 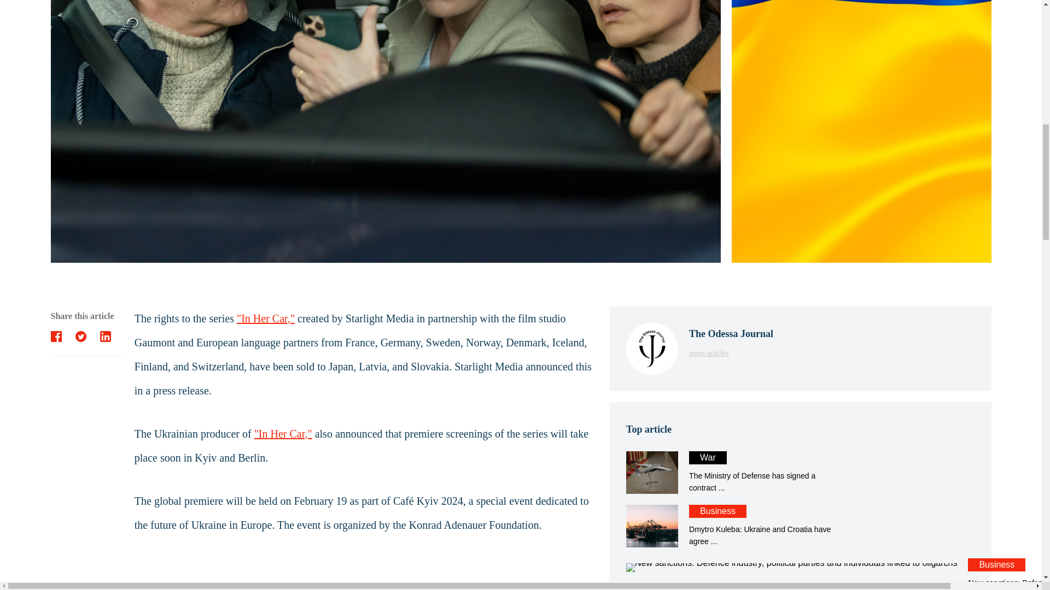 What do you see at coordinates (266, 318) in the screenshot?
I see `Read` at bounding box center [266, 318].